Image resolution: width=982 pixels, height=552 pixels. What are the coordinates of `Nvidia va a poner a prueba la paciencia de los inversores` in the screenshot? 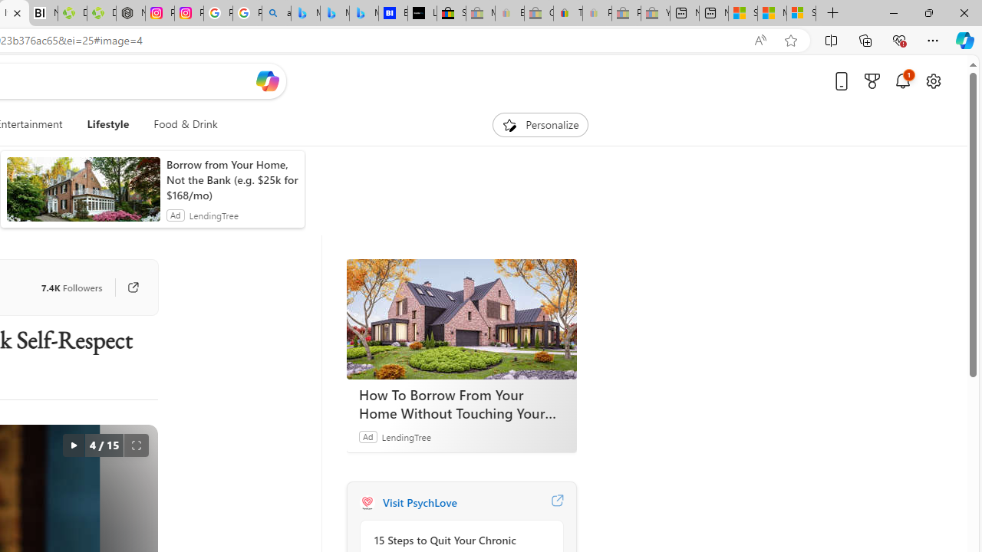 It's located at (43, 14).